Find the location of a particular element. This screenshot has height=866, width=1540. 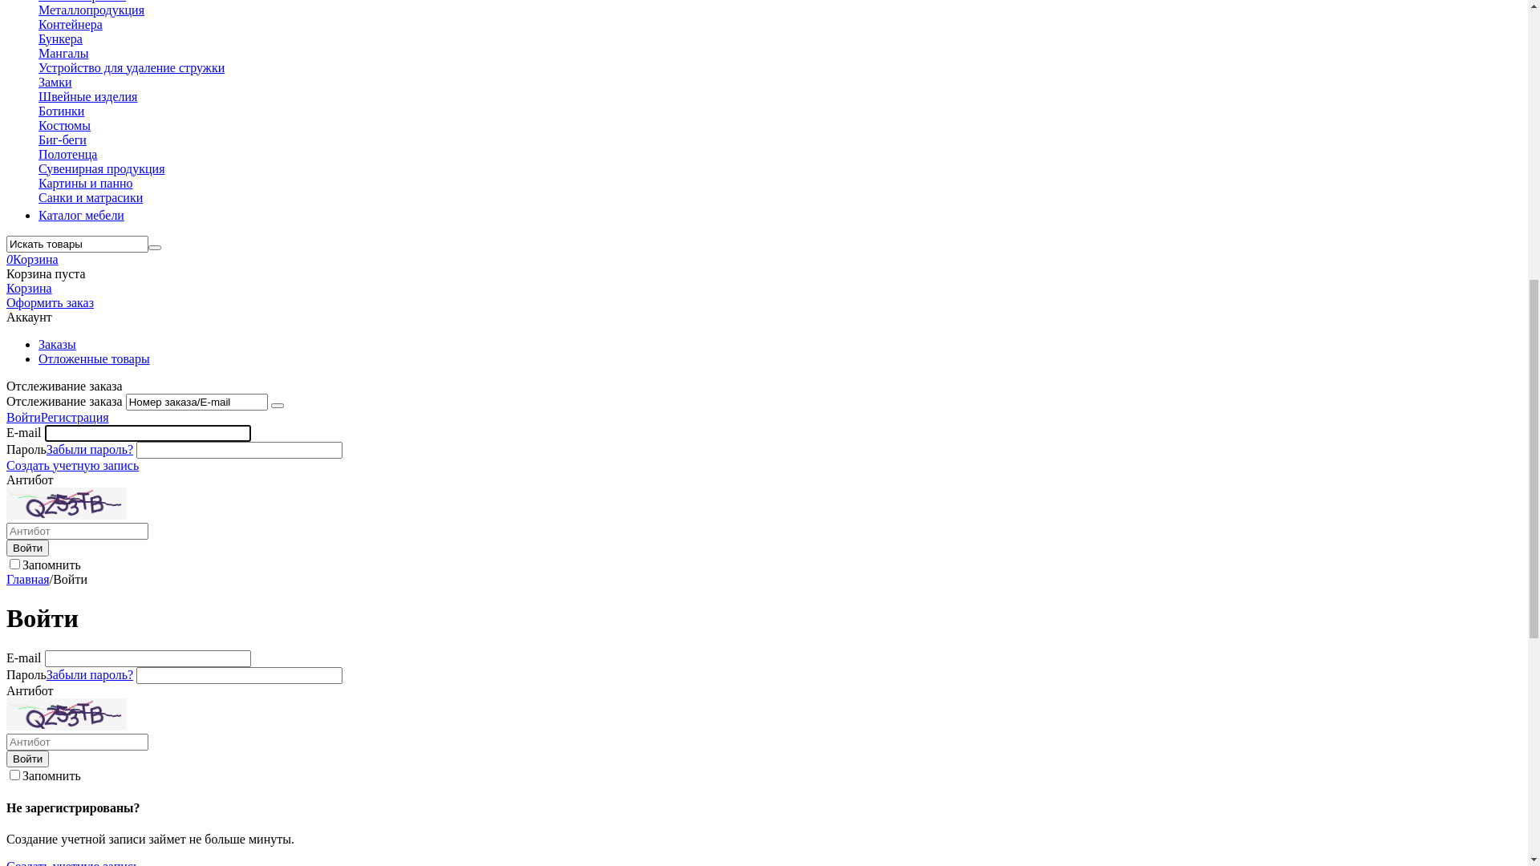

8(0216)51-44-41 is located at coordinates (50, 351).